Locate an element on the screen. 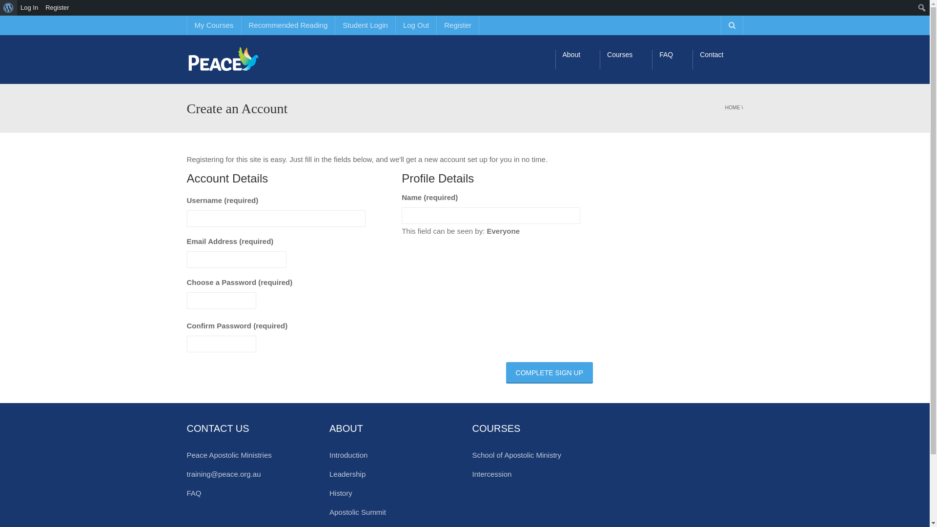 The width and height of the screenshot is (937, 527). Contact is located at coordinates (717, 60).